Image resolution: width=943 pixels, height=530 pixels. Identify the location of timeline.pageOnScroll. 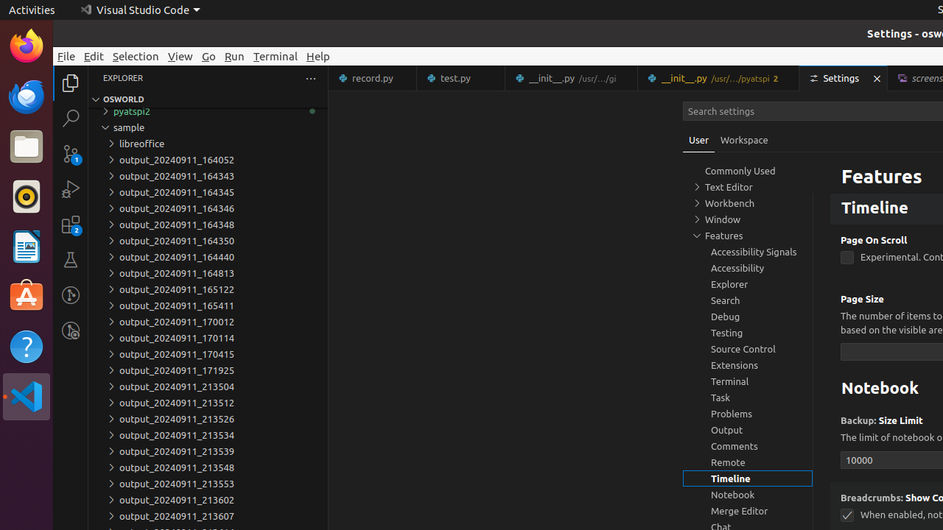
(847, 258).